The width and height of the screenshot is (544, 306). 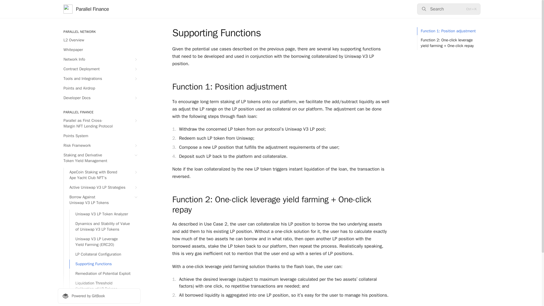 What do you see at coordinates (99, 88) in the screenshot?
I see `Points and Airdrop` at bounding box center [99, 88].